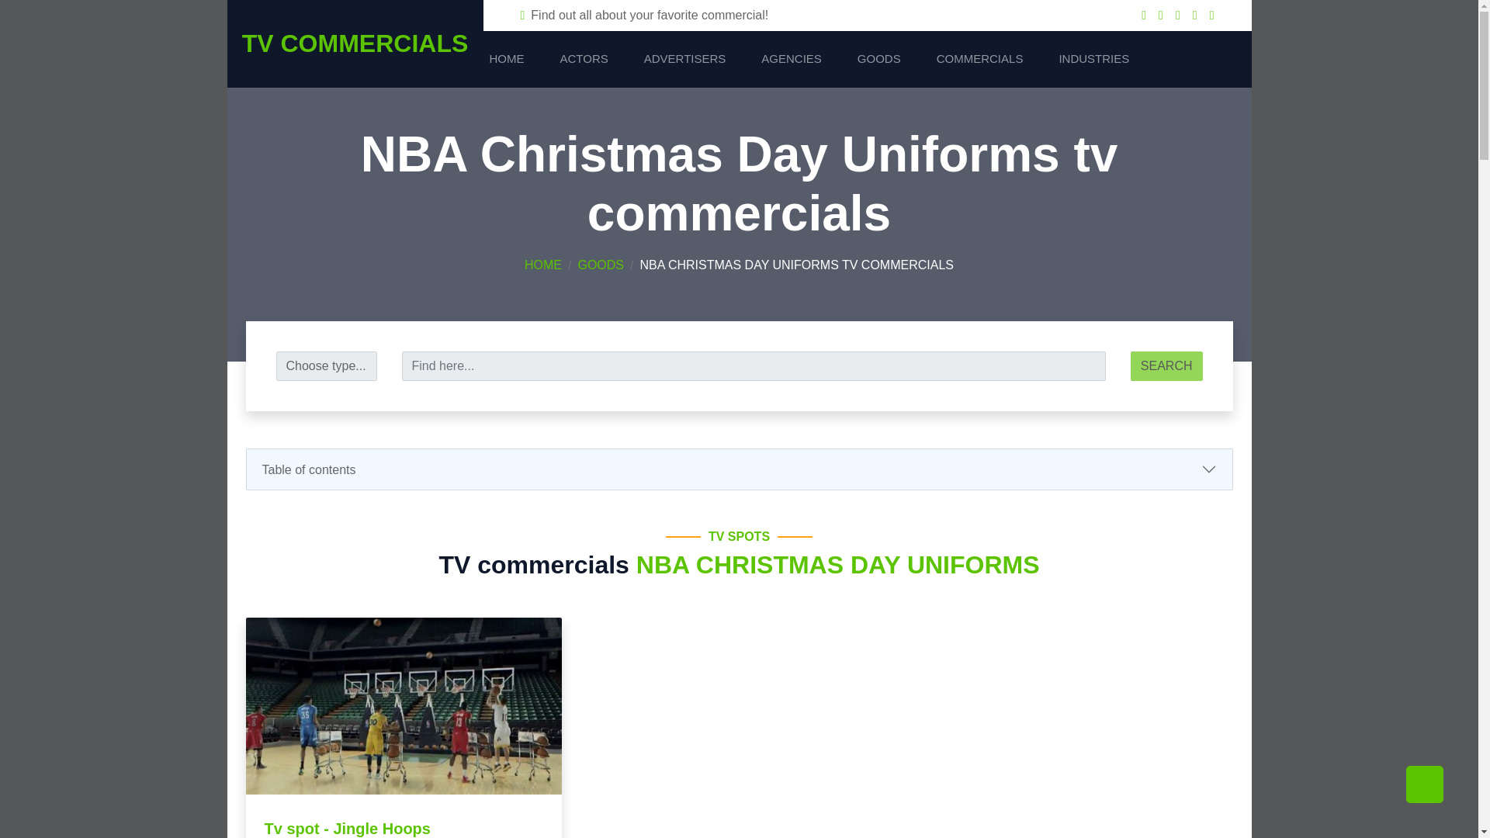 The height and width of the screenshot is (838, 1490). What do you see at coordinates (404, 705) in the screenshot?
I see `NBA Store TV Spot, 'Jingle Hoops'` at bounding box center [404, 705].